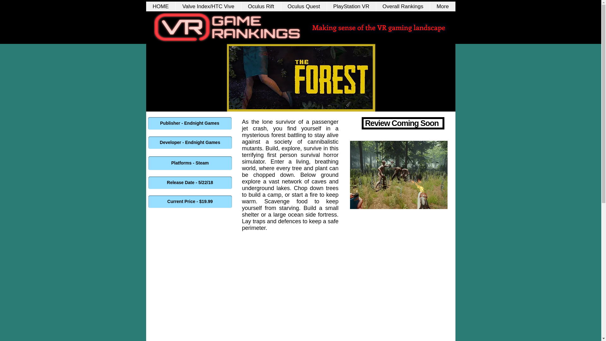 This screenshot has height=341, width=606. I want to click on Oculus Rift, so click(261, 6).